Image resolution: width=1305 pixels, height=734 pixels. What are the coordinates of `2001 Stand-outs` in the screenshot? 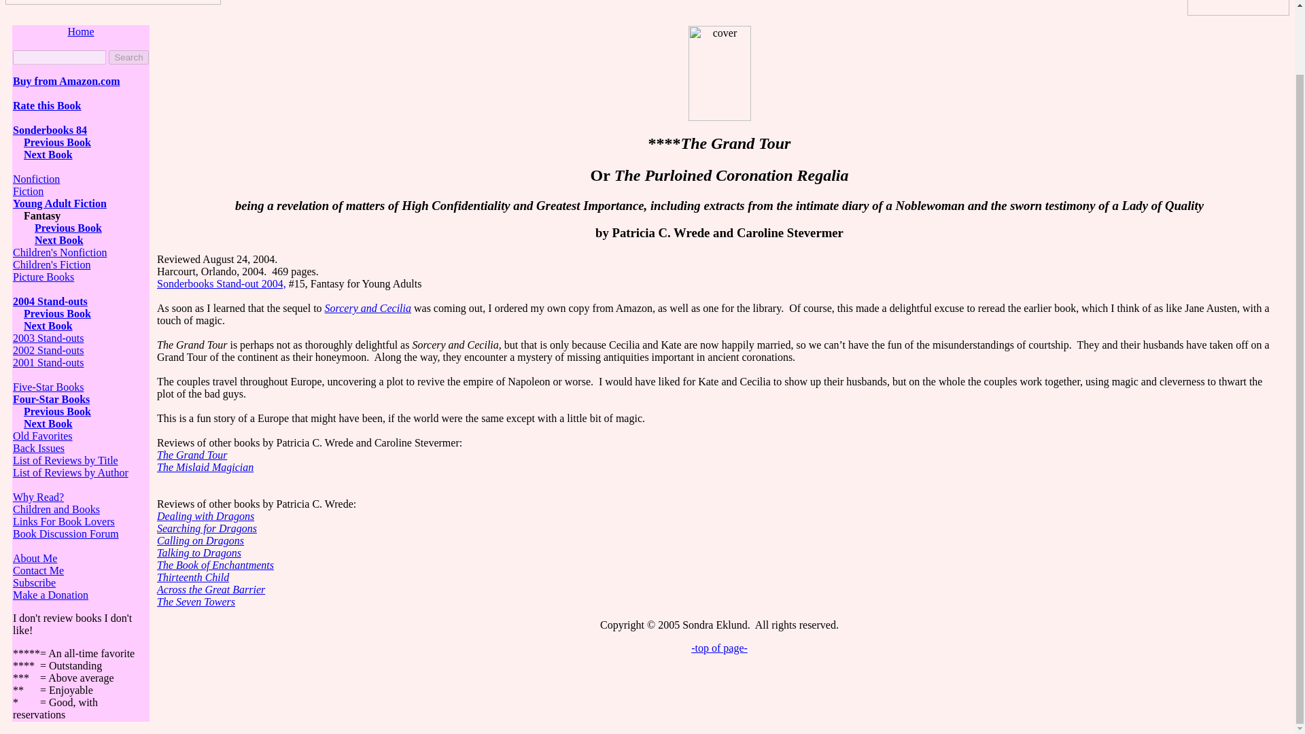 It's located at (48, 362).